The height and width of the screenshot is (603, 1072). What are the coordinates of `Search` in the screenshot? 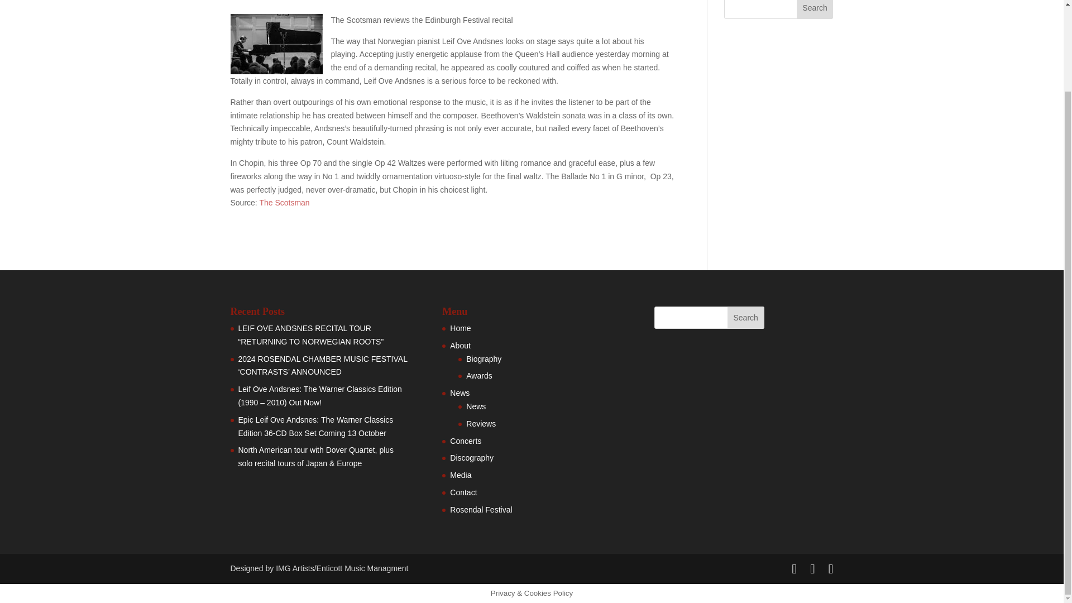 It's located at (815, 9).